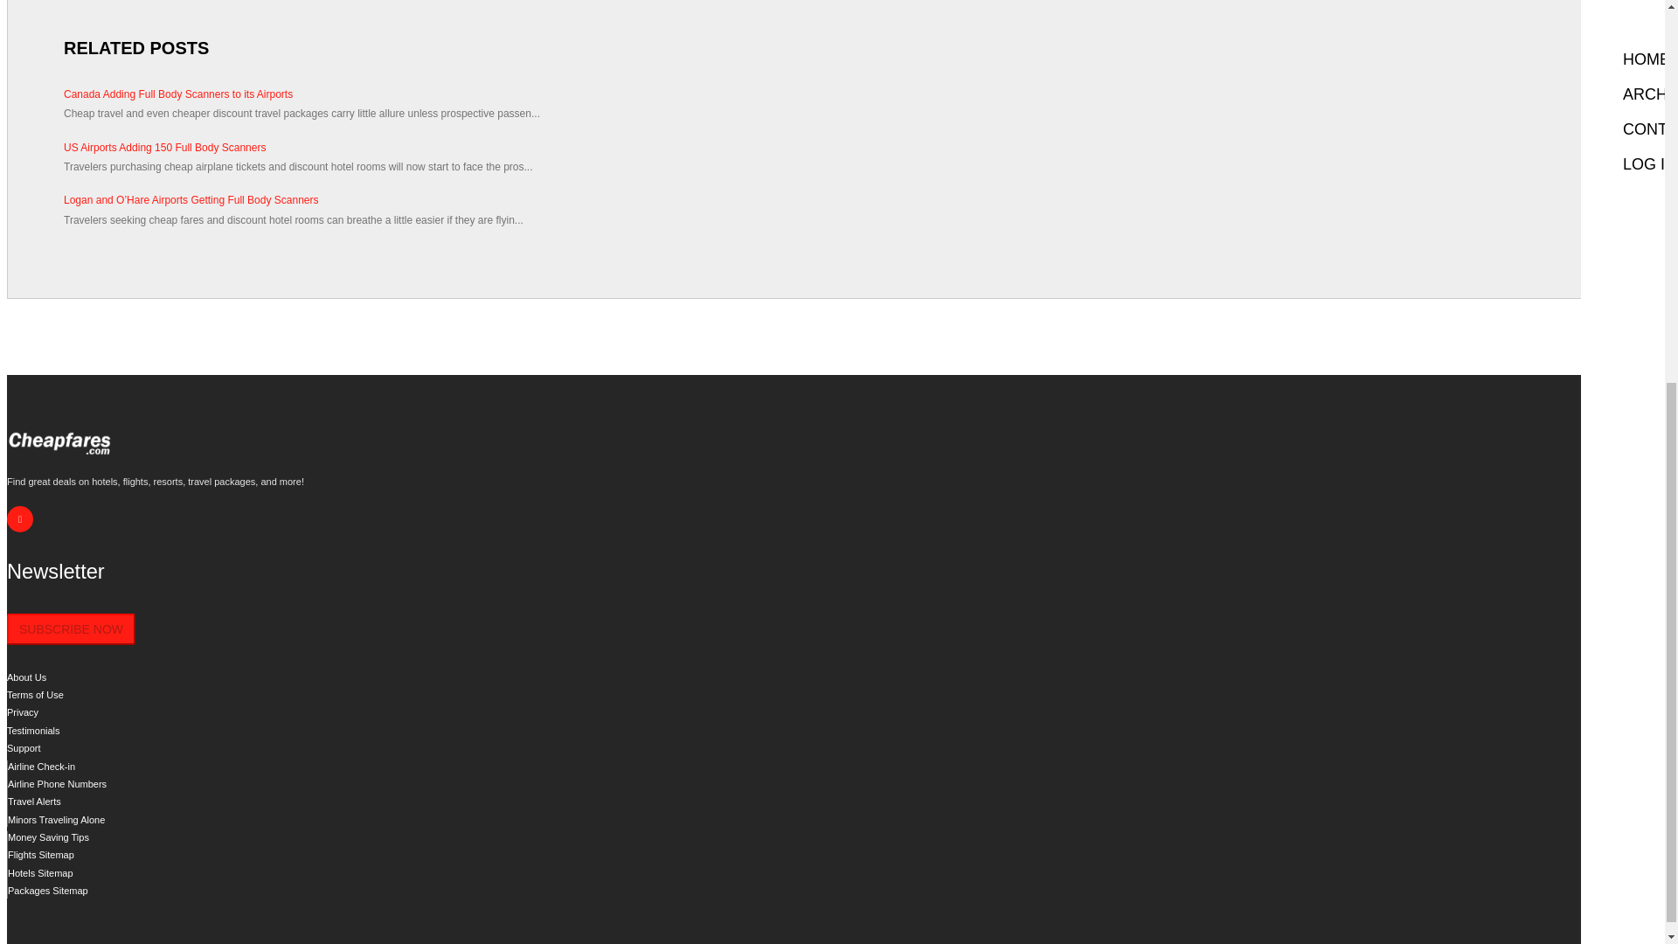  Describe the element at coordinates (23, 747) in the screenshot. I see `Support` at that location.